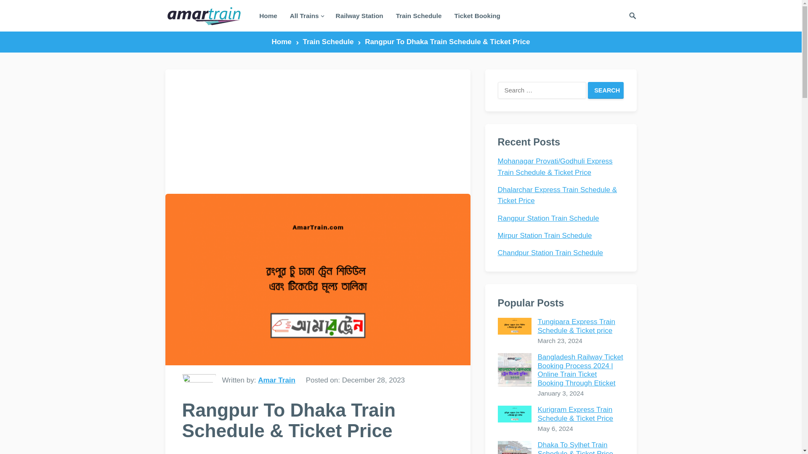 The image size is (808, 454). What do you see at coordinates (268, 16) in the screenshot?
I see `Home` at bounding box center [268, 16].